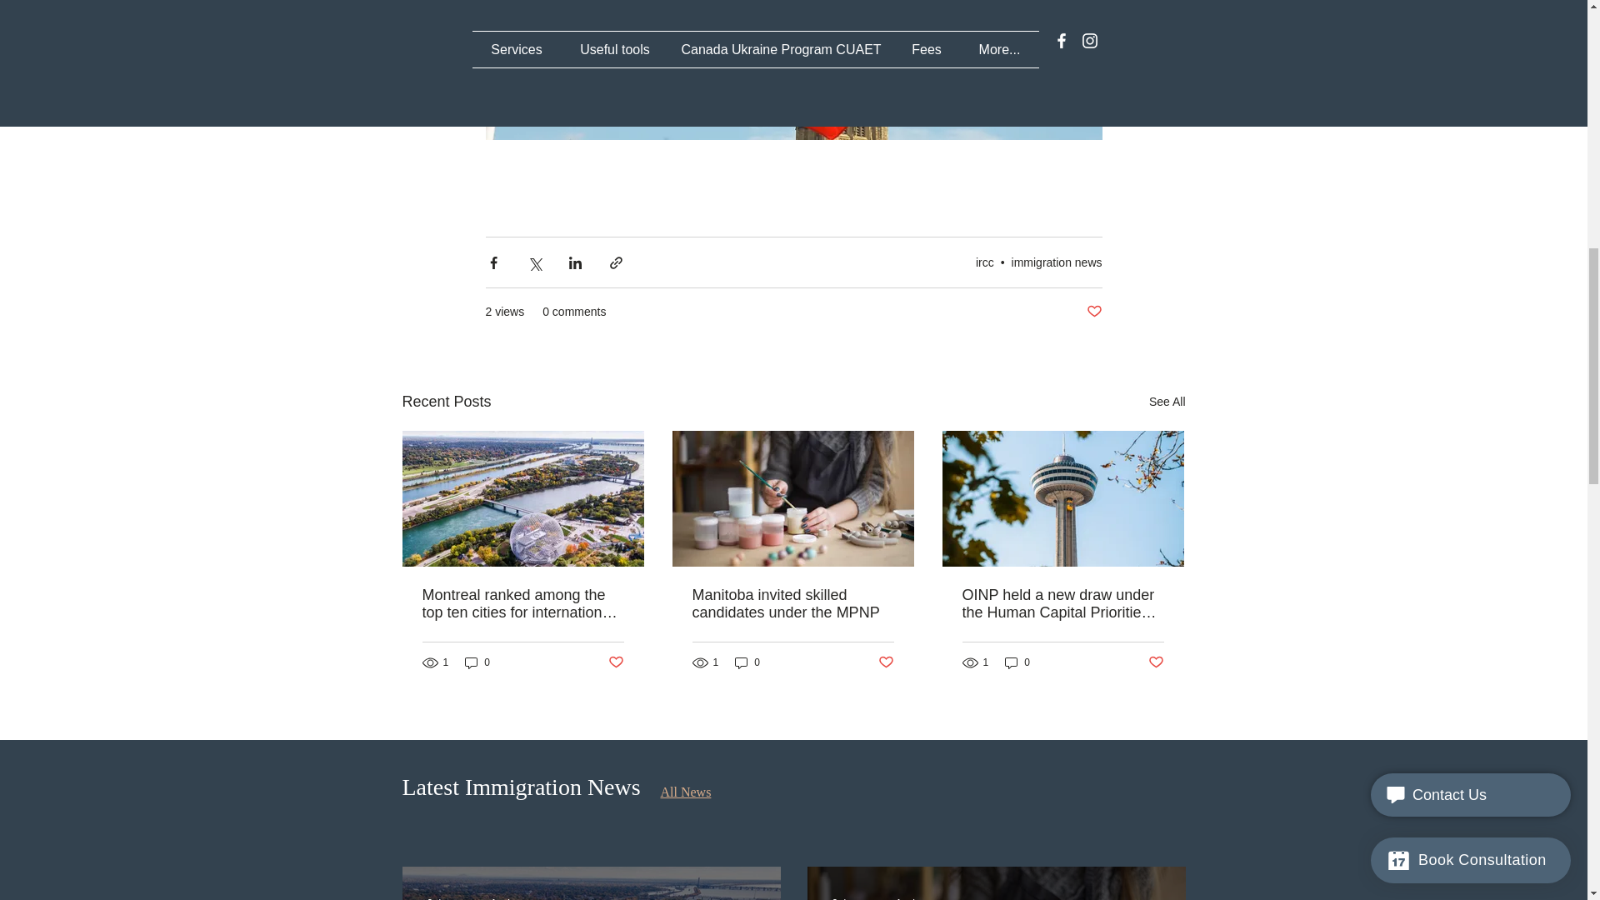  Describe the element at coordinates (1057, 262) in the screenshot. I see `immigration news` at that location.